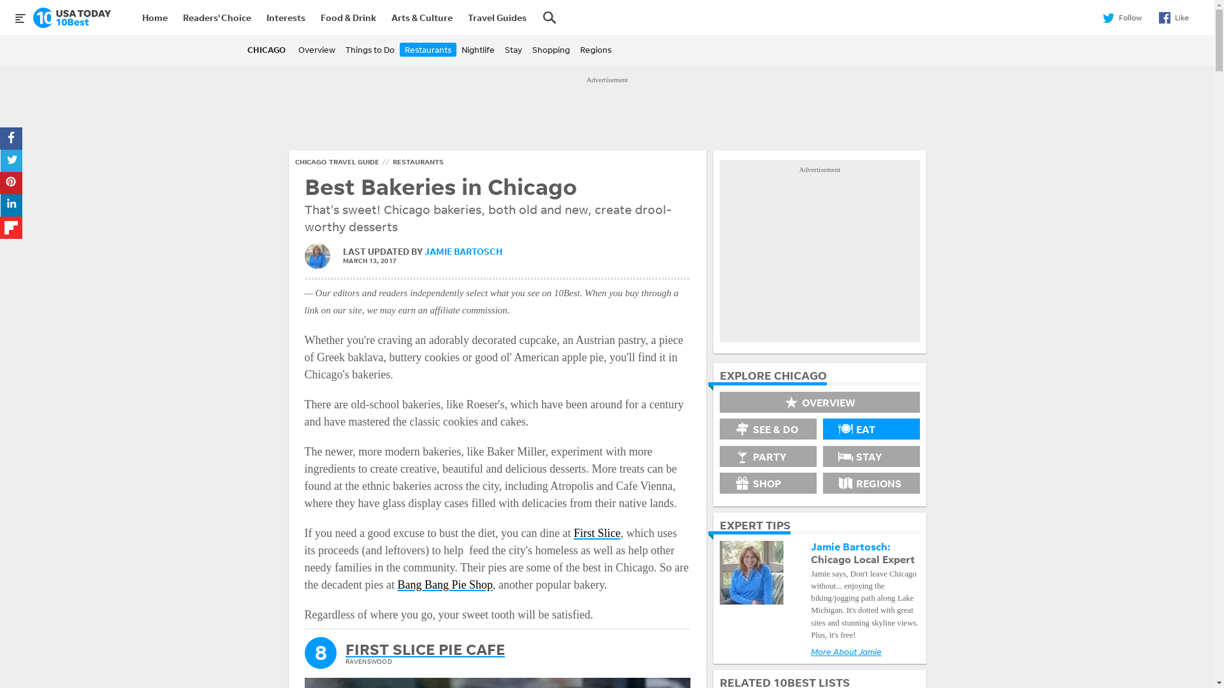  I want to click on Readers' Choice, so click(217, 18).